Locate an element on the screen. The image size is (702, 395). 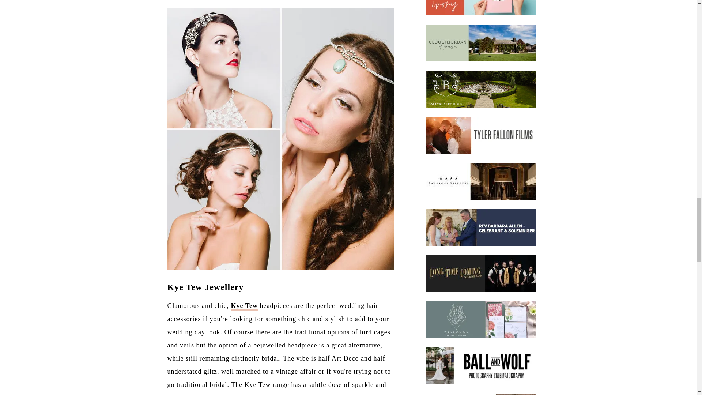
Kye Tew is located at coordinates (244, 306).